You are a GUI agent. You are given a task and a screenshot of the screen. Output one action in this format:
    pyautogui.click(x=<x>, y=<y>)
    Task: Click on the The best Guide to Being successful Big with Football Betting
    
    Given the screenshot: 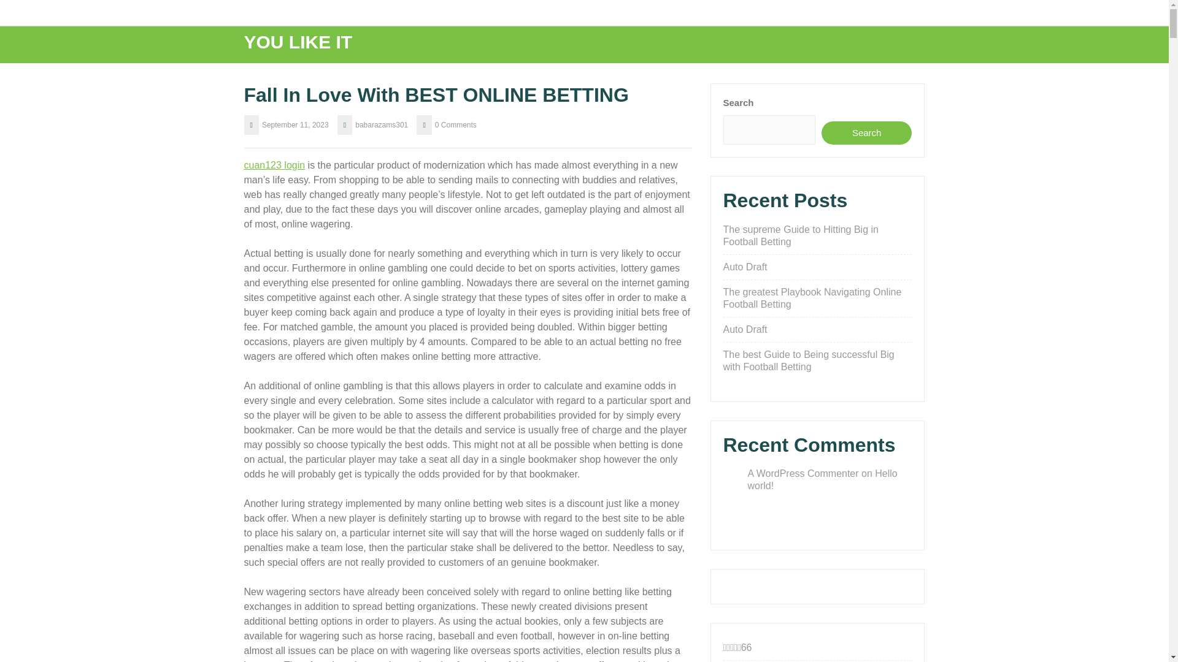 What is the action you would take?
    pyautogui.click(x=809, y=360)
    